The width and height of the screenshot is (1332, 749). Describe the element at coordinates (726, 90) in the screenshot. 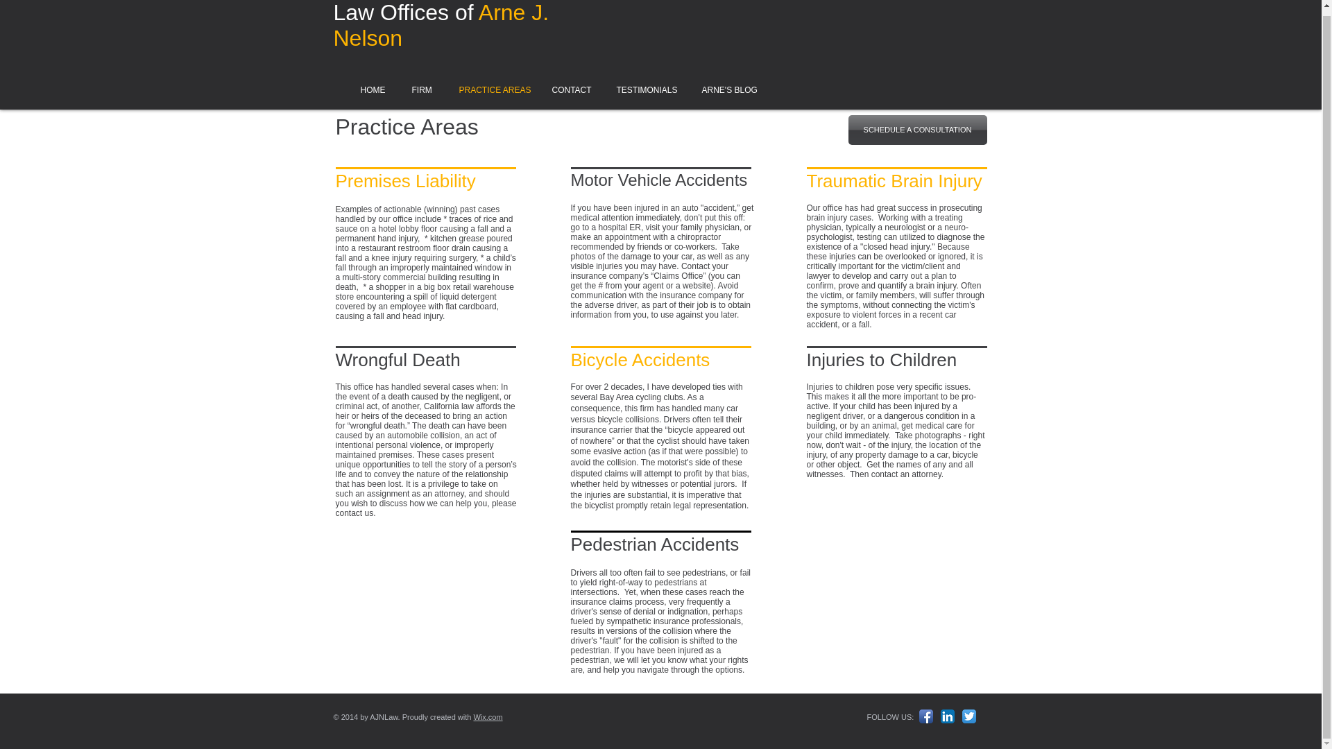

I see `ARNE'S BLOG` at that location.